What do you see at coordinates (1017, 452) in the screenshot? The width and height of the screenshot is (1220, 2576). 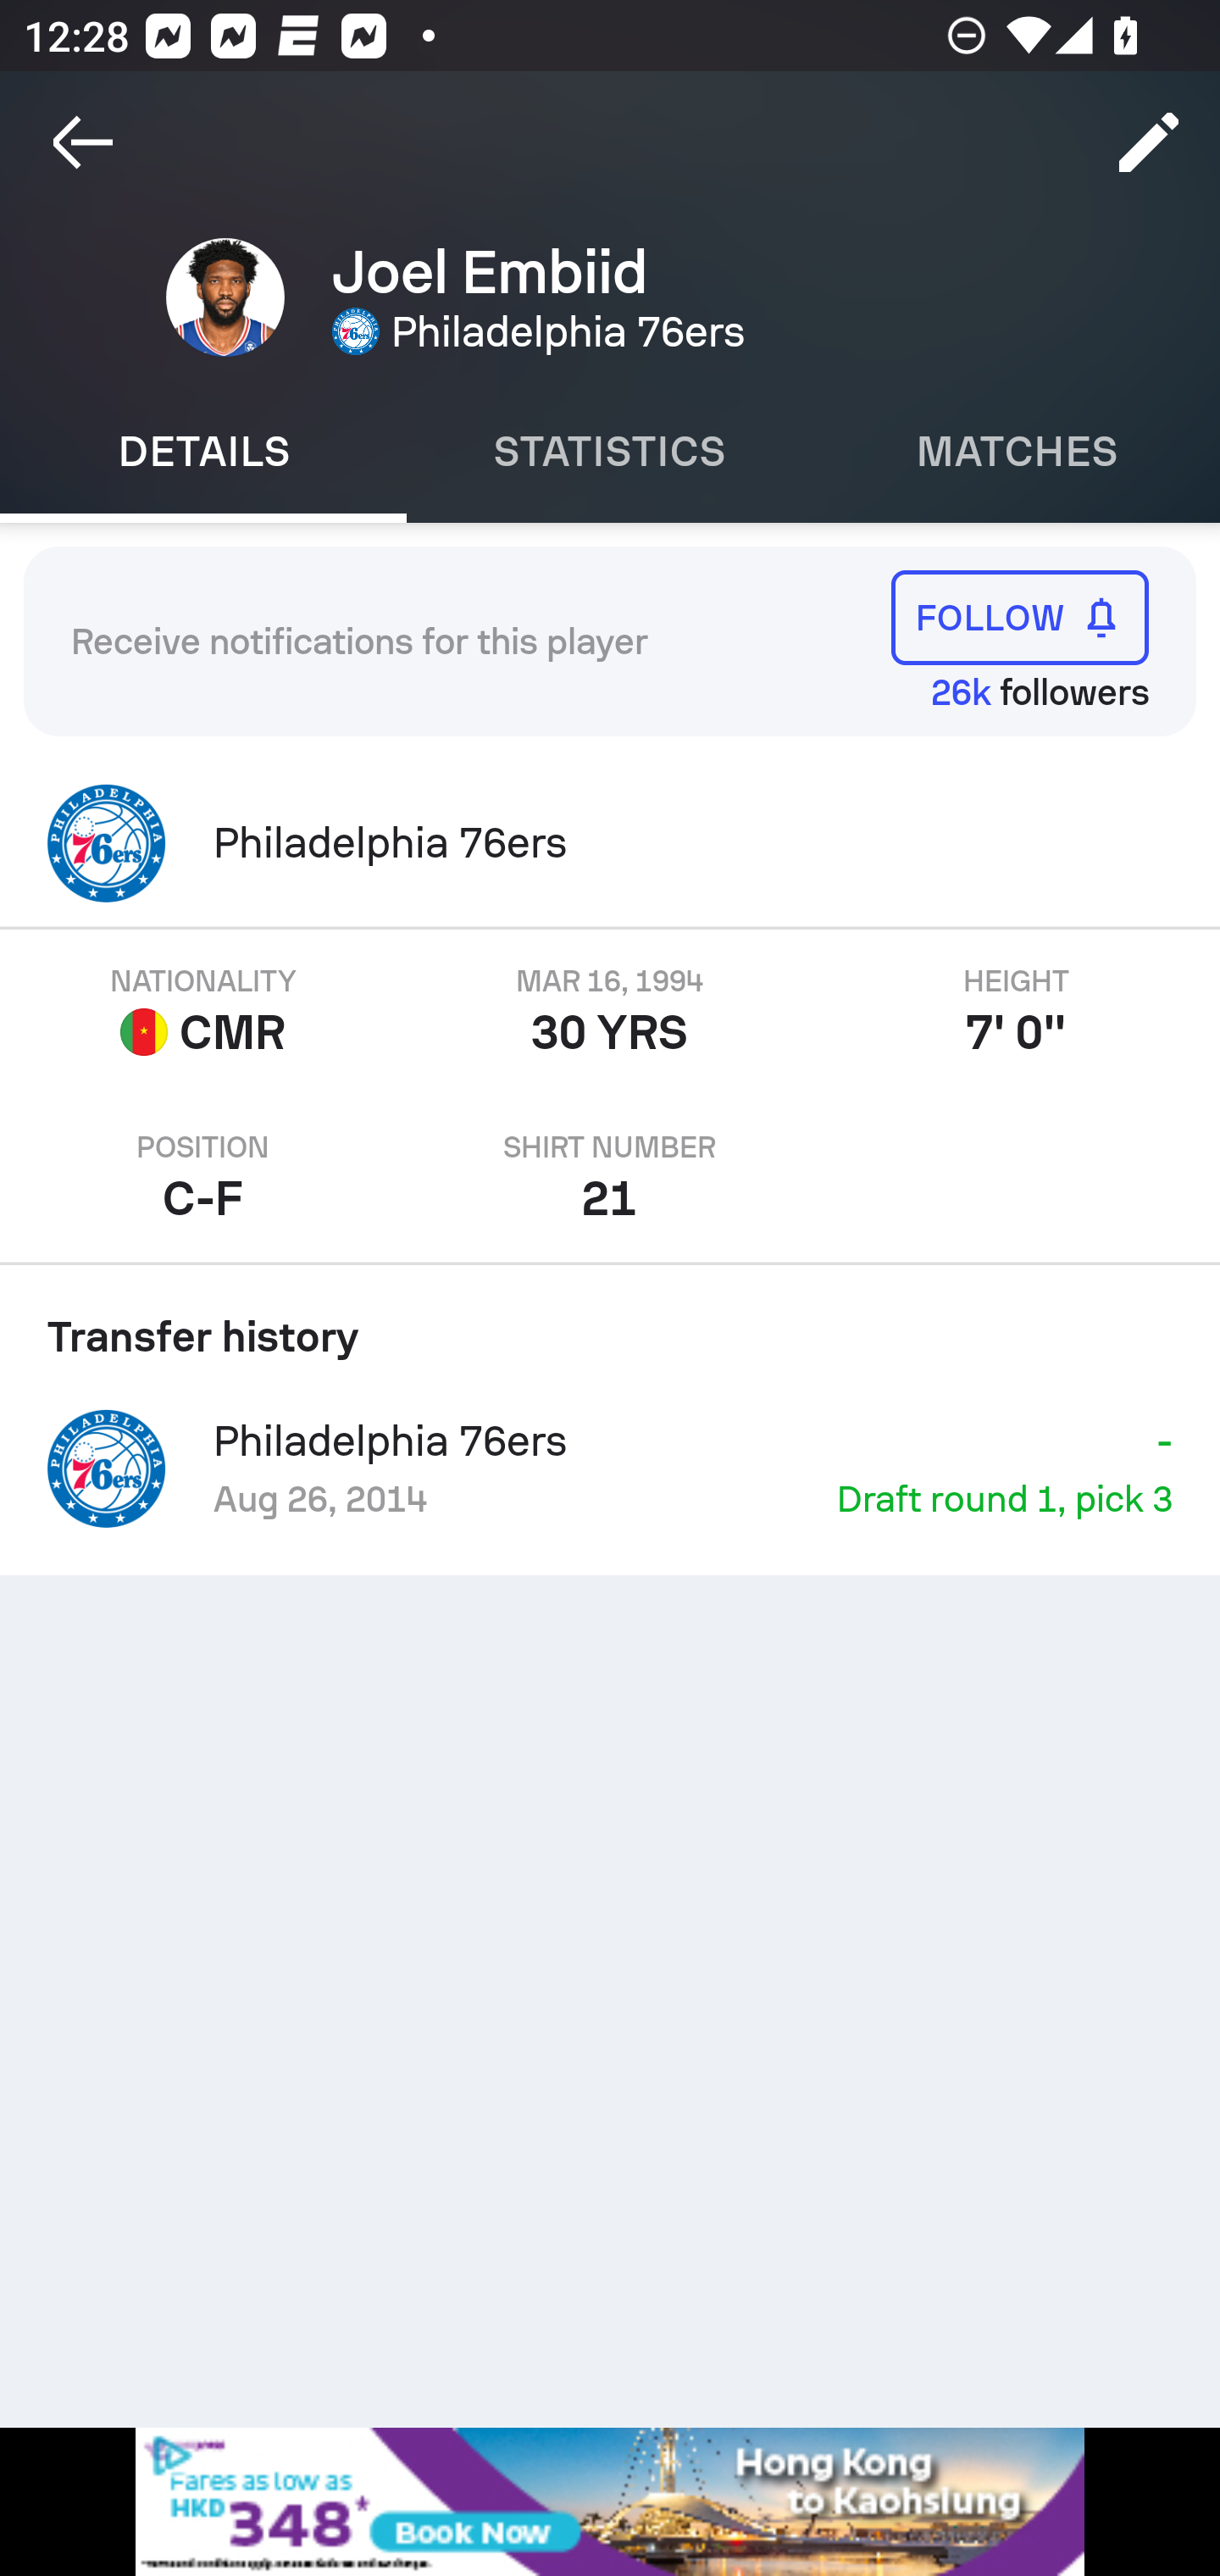 I see `Matches MATCHES` at bounding box center [1017, 452].